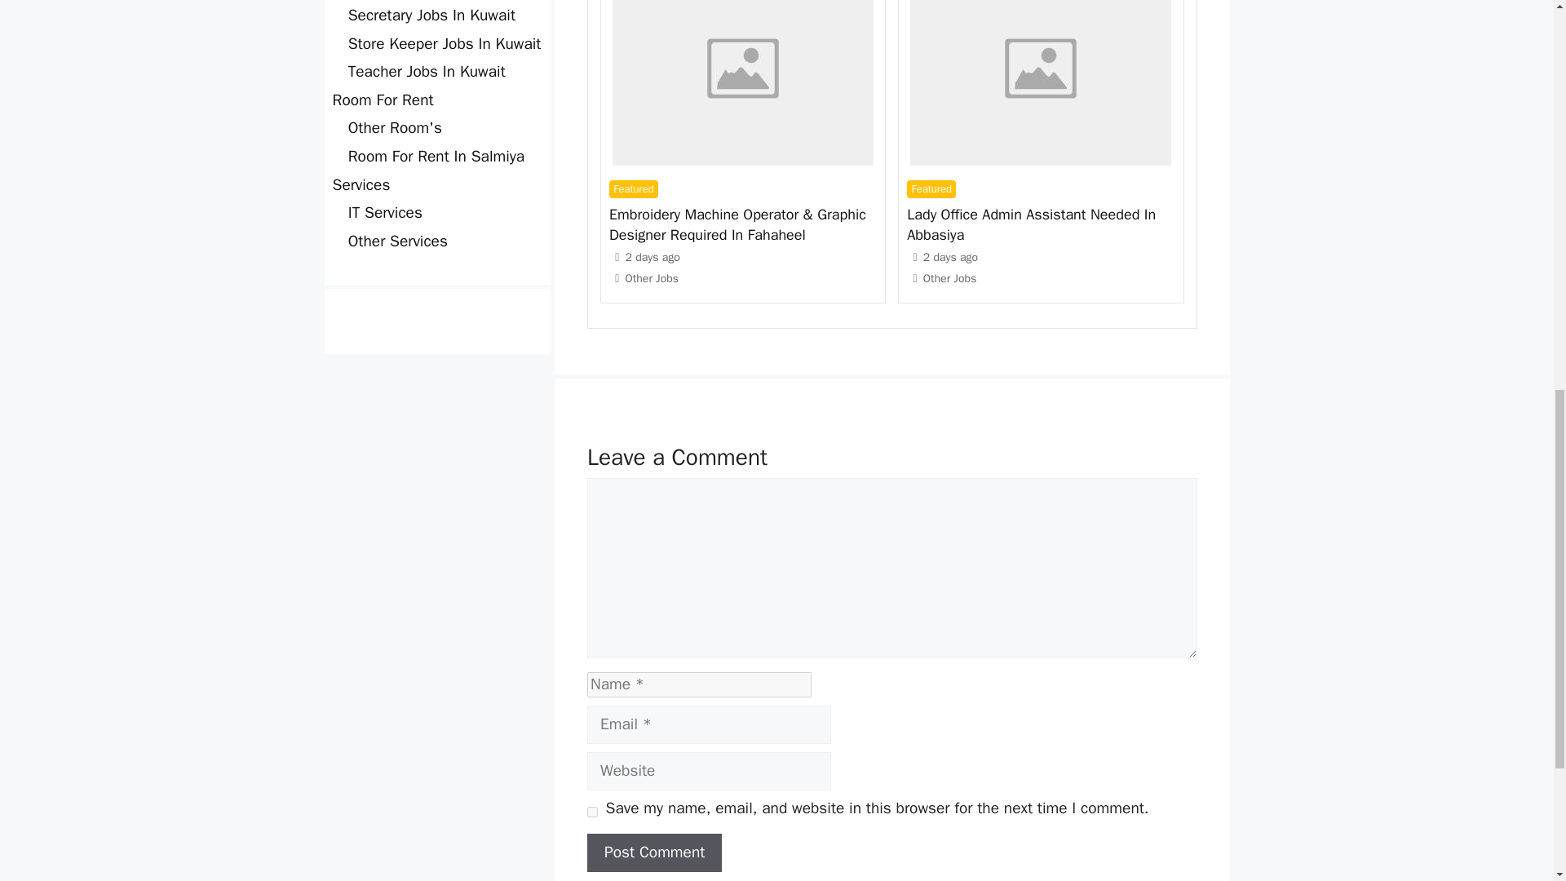  What do you see at coordinates (592, 812) in the screenshot?
I see `yes` at bounding box center [592, 812].